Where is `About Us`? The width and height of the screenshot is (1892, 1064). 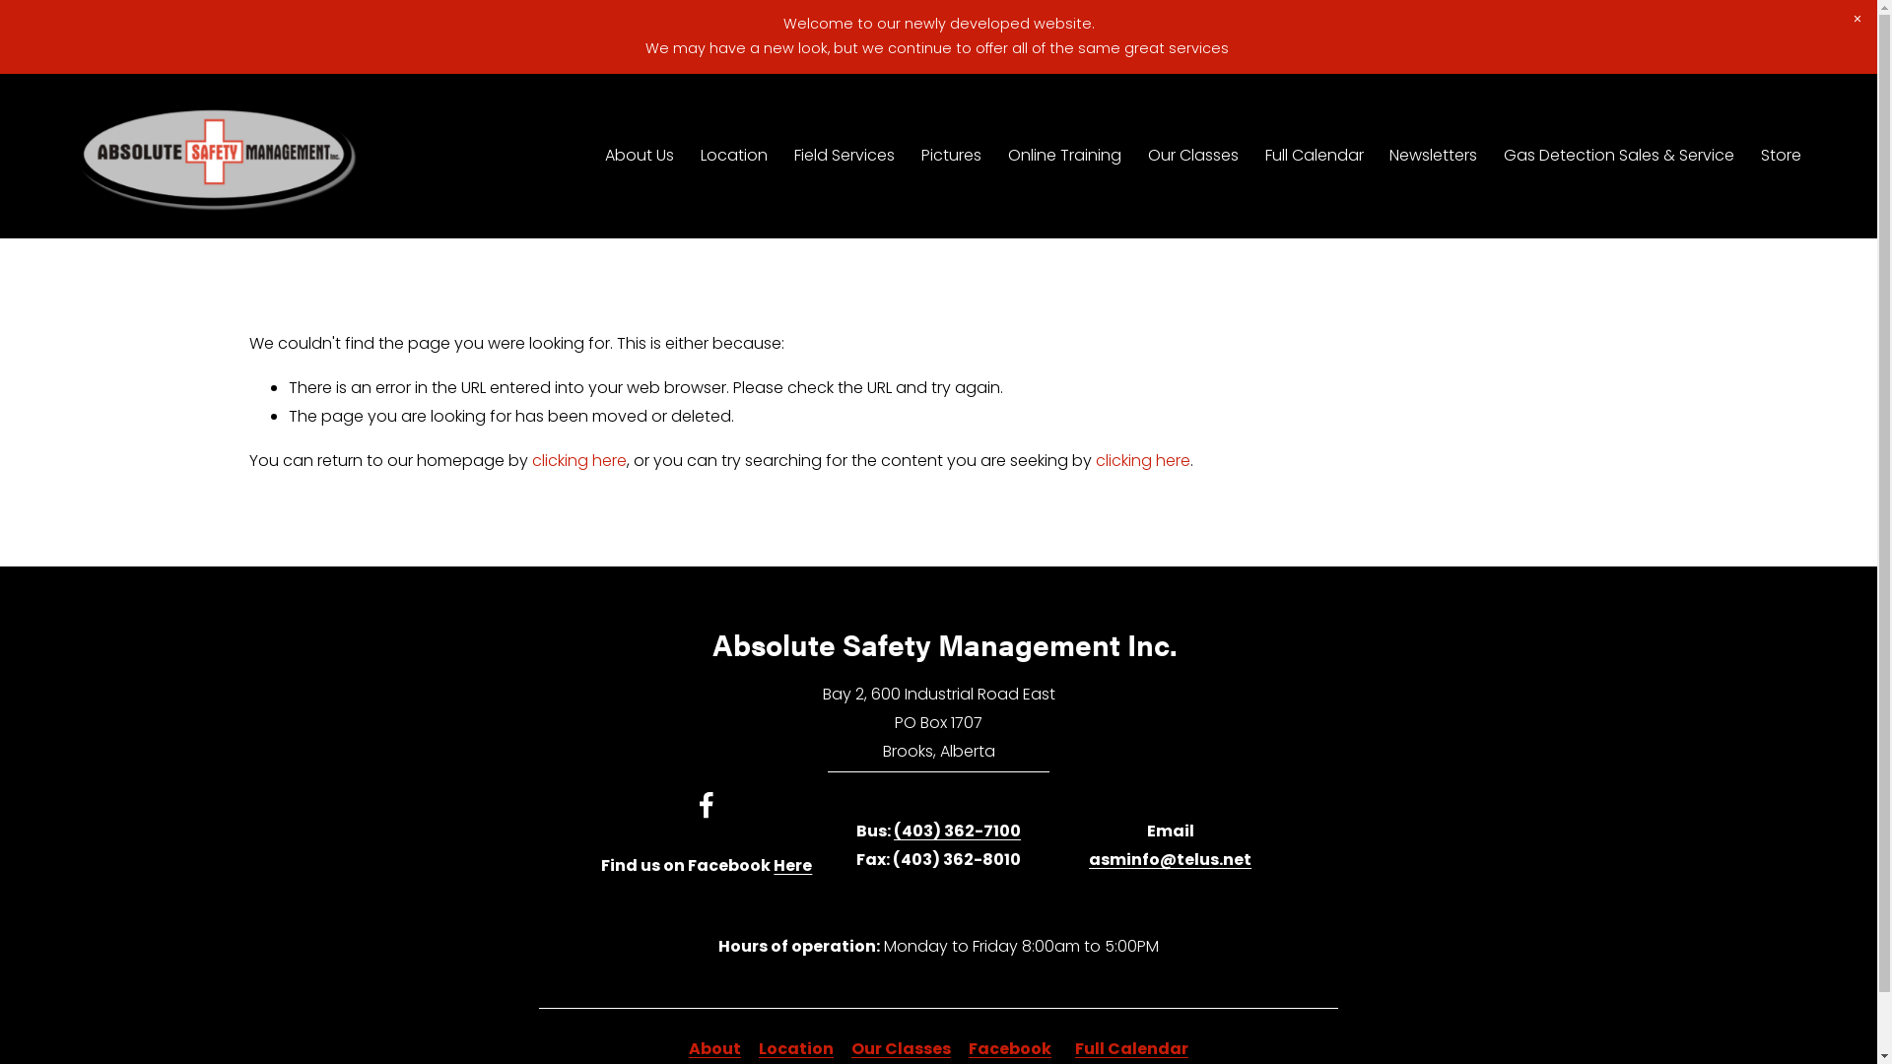 About Us is located at coordinates (640, 157).